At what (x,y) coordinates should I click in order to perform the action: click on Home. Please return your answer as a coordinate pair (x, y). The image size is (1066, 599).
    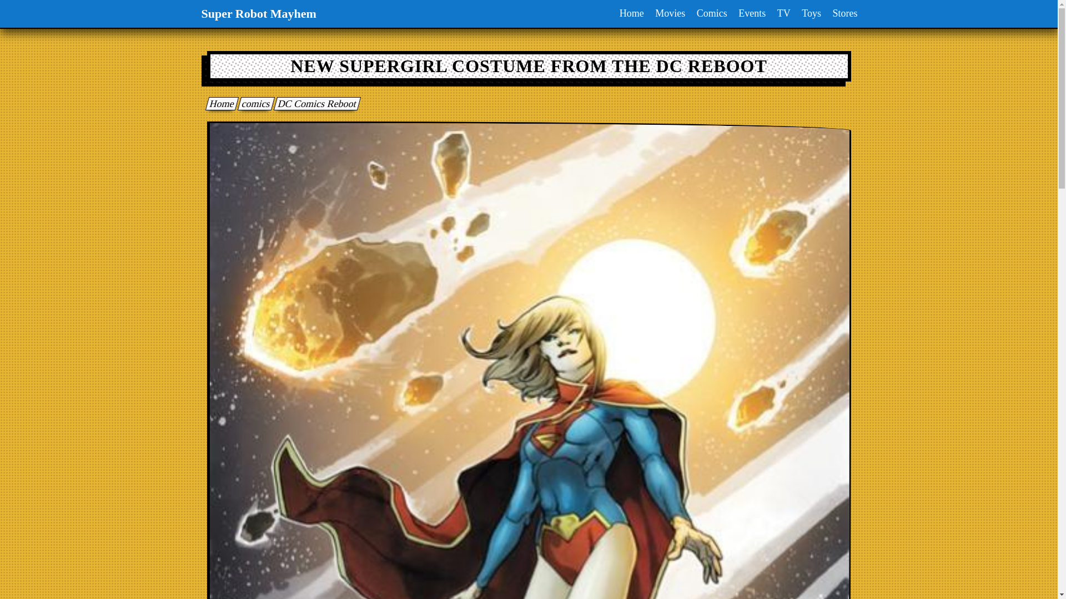
    Looking at the image, I should click on (631, 13).